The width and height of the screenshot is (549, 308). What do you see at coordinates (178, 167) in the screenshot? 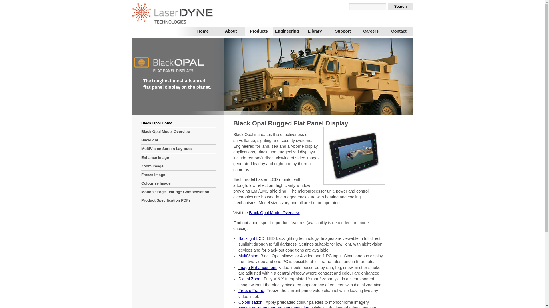
I see `Zoom Image` at bounding box center [178, 167].